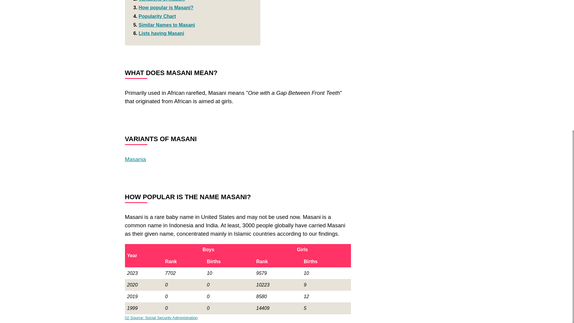 Image resolution: width=574 pixels, height=323 pixels. Describe the element at coordinates (166, 7) in the screenshot. I see `How popular is Masani?` at that location.